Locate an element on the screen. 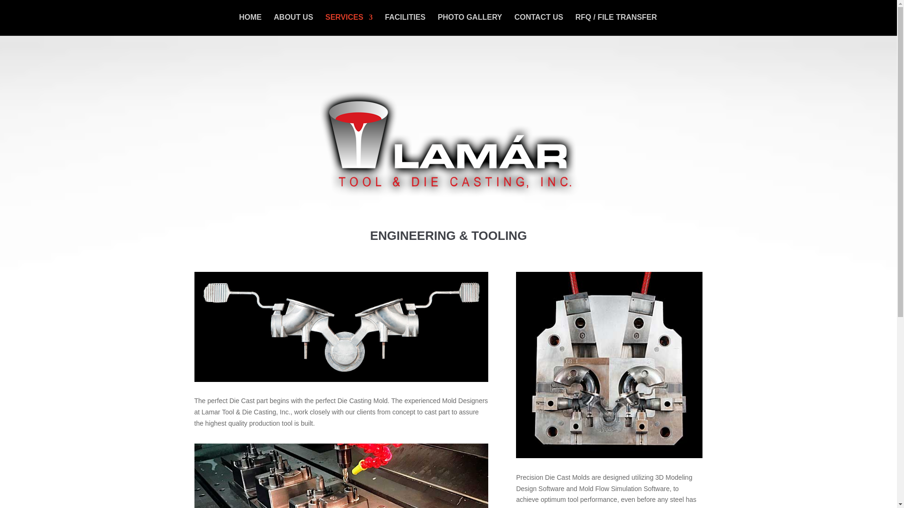 The image size is (904, 508). intsmpart1 is located at coordinates (609, 365).